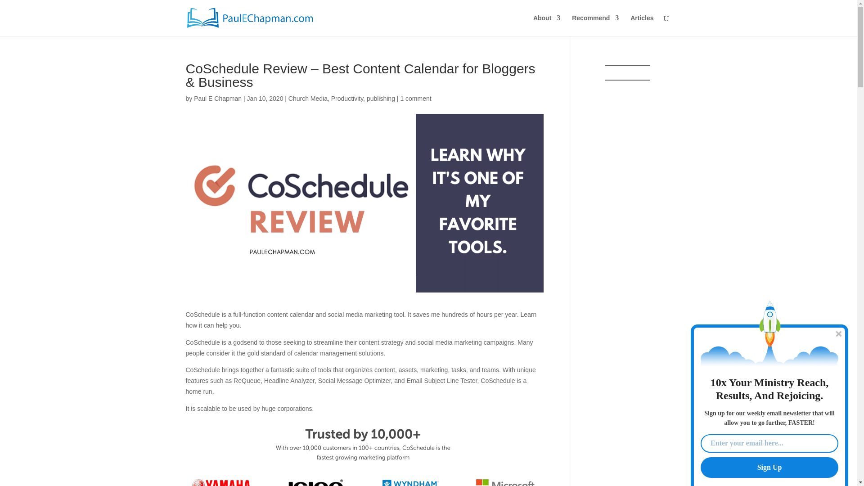  I want to click on Recommend, so click(595, 25).